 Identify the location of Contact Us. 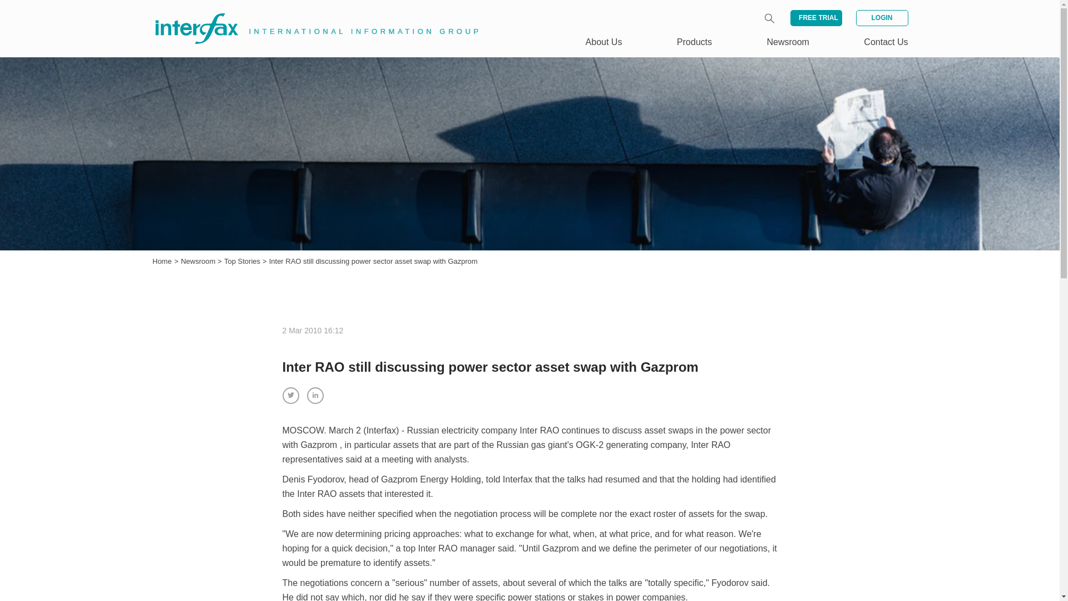
(886, 42).